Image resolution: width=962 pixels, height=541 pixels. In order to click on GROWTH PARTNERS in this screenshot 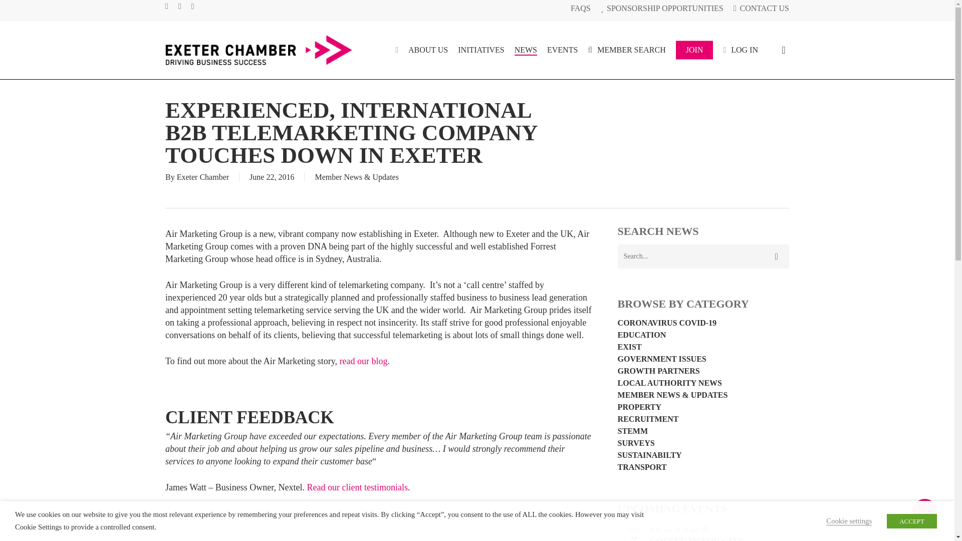, I will do `click(703, 371)`.